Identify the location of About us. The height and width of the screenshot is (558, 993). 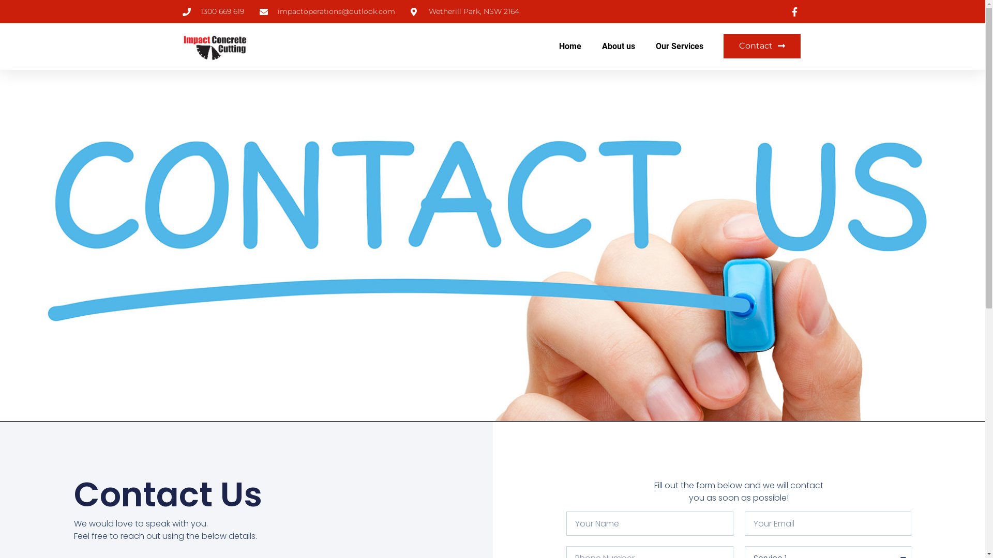
(619, 47).